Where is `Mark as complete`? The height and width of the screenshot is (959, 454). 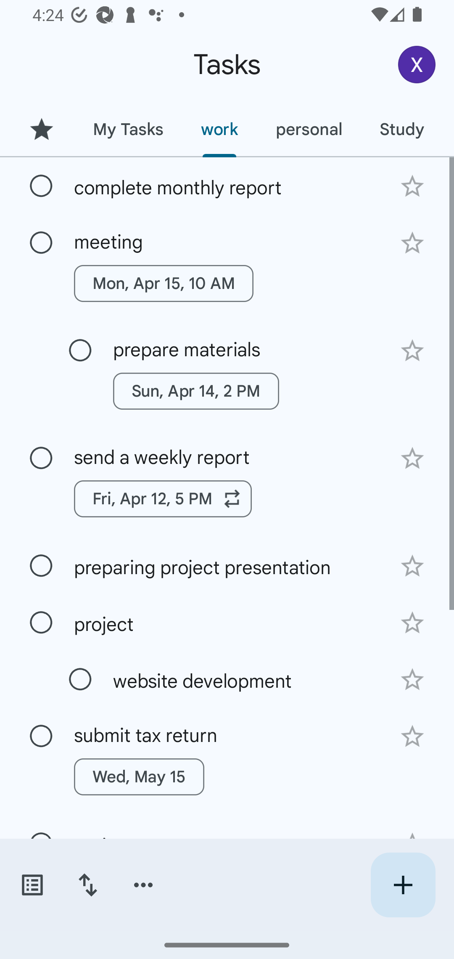 Mark as complete is located at coordinates (80, 679).